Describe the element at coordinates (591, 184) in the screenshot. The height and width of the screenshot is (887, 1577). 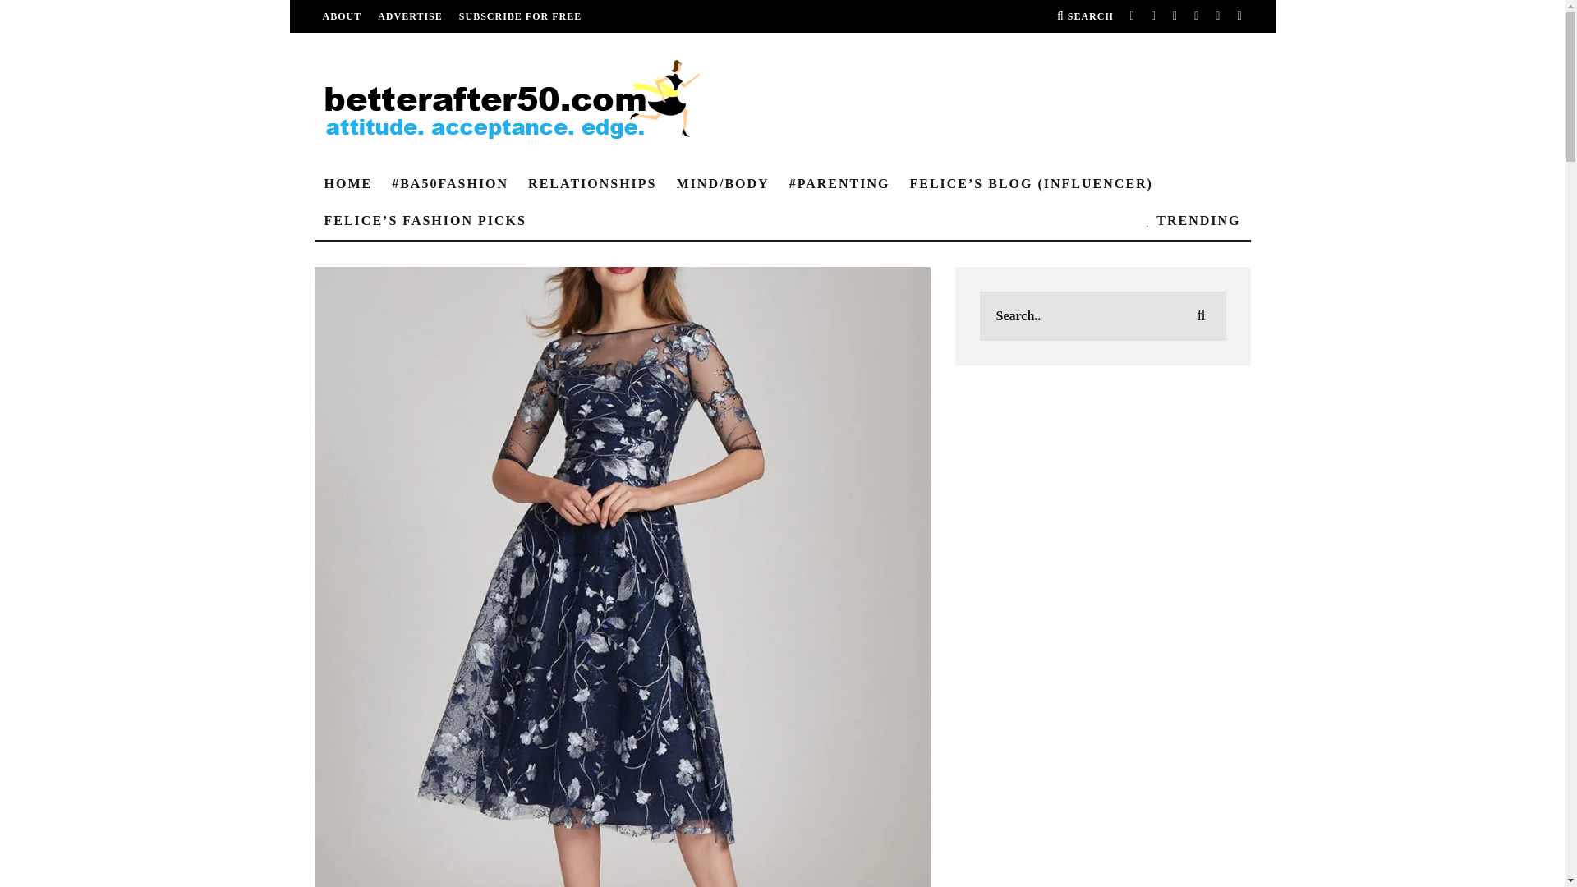
I see `RELATIONSHIPS` at that location.